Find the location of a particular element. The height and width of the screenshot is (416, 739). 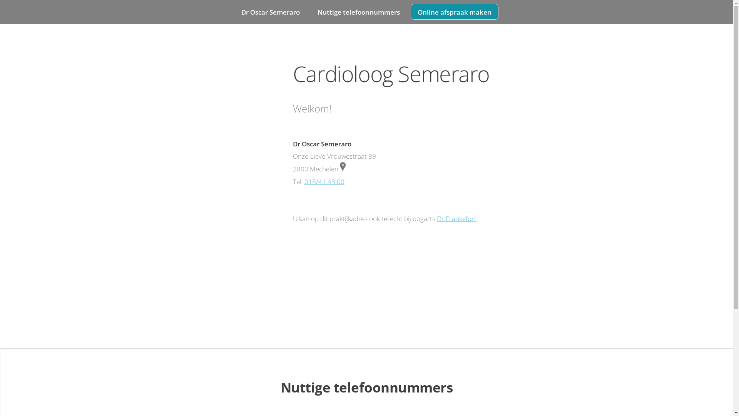

Nuttige telefoonnummers is located at coordinates (359, 12).